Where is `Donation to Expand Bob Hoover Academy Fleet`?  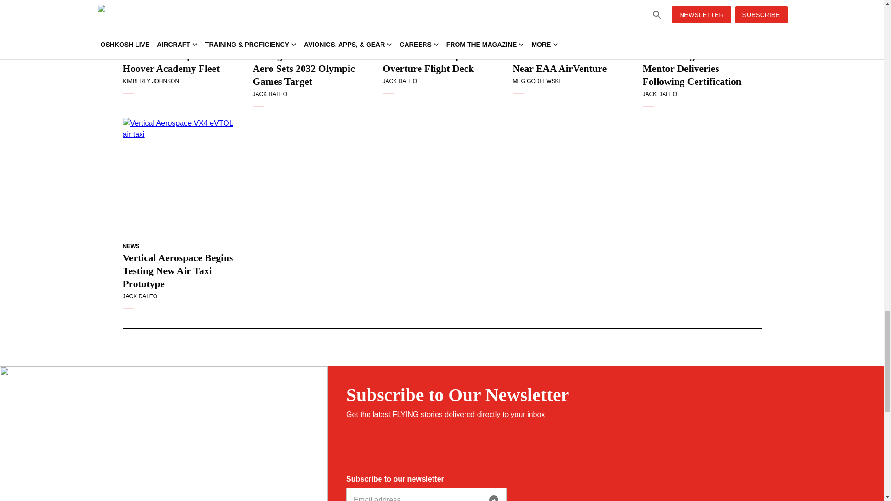
Donation to Expand Bob Hoover Academy Fleet is located at coordinates (182, 17).